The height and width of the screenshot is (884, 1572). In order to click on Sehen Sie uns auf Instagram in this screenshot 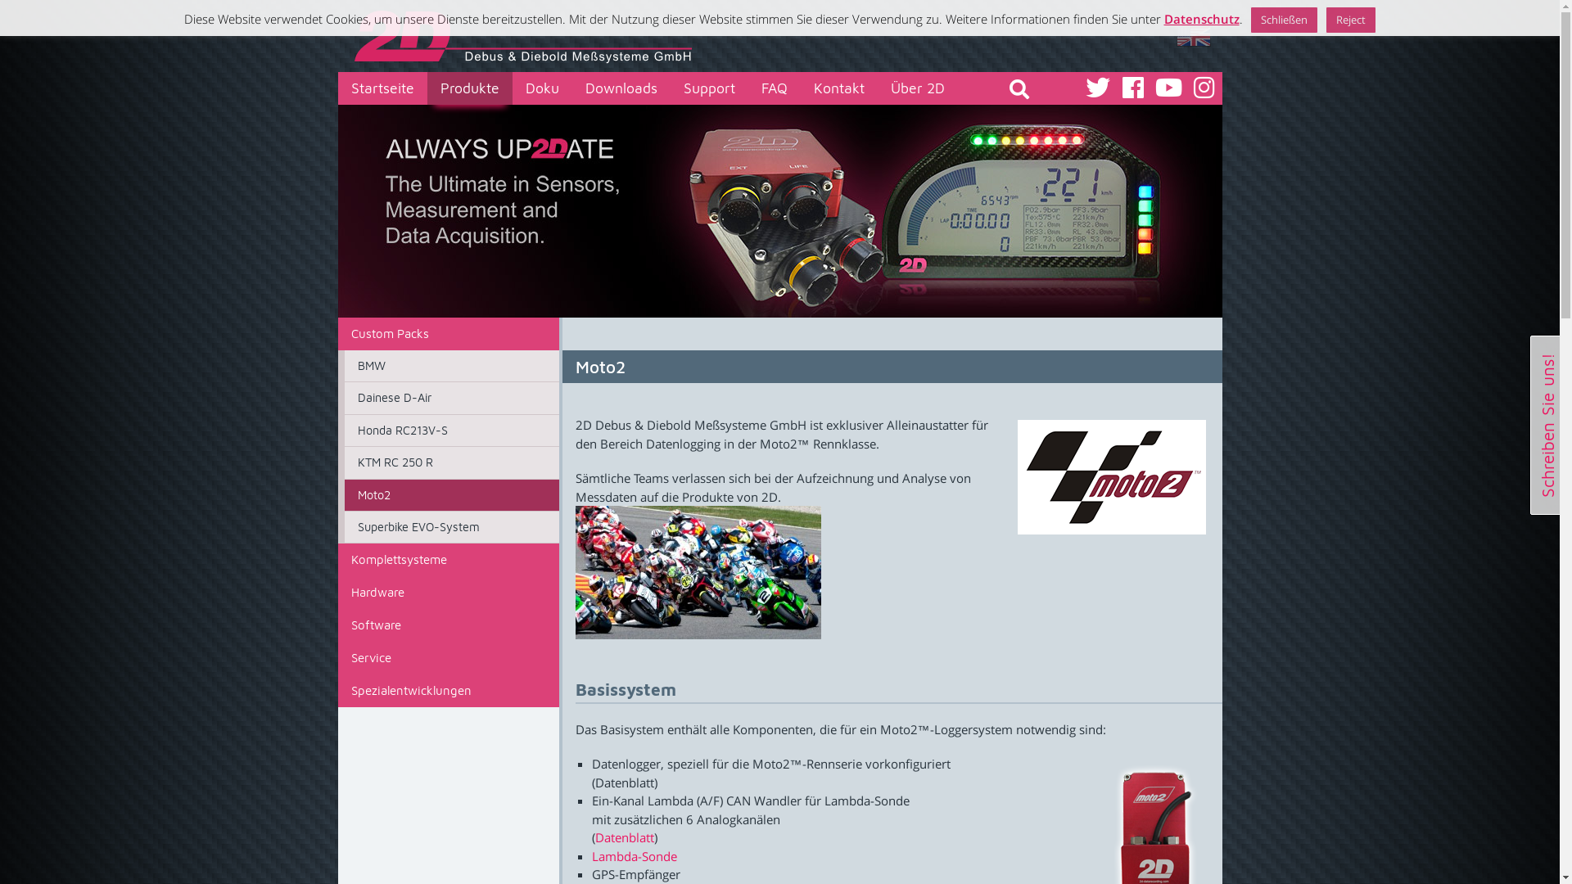, I will do `click(1204, 88)`.